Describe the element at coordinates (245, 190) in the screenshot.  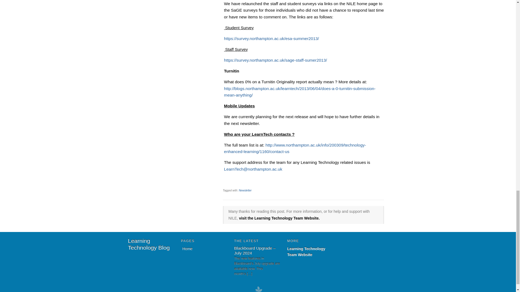
I see `Newsletter` at that location.